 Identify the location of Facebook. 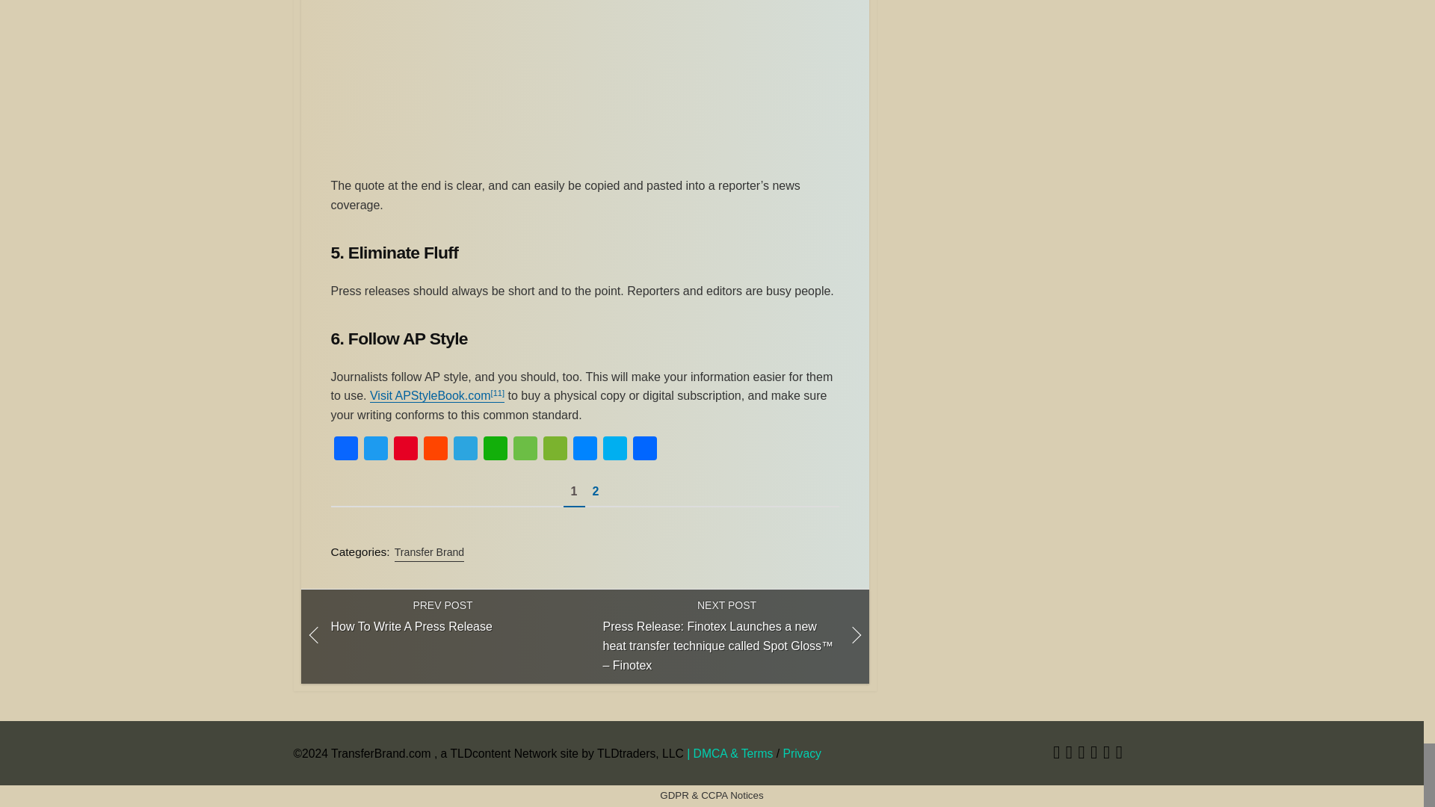
(345, 450).